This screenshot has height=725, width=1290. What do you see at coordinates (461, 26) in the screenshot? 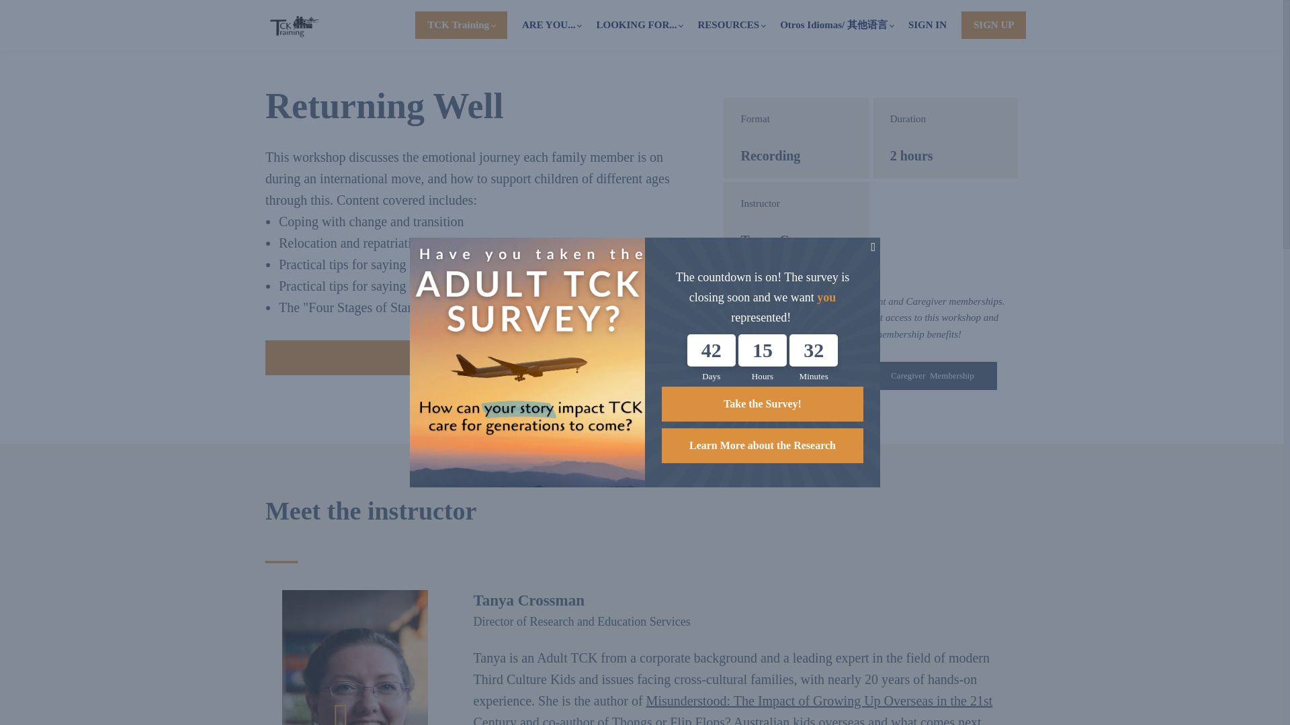
I see `TCK Training` at bounding box center [461, 26].